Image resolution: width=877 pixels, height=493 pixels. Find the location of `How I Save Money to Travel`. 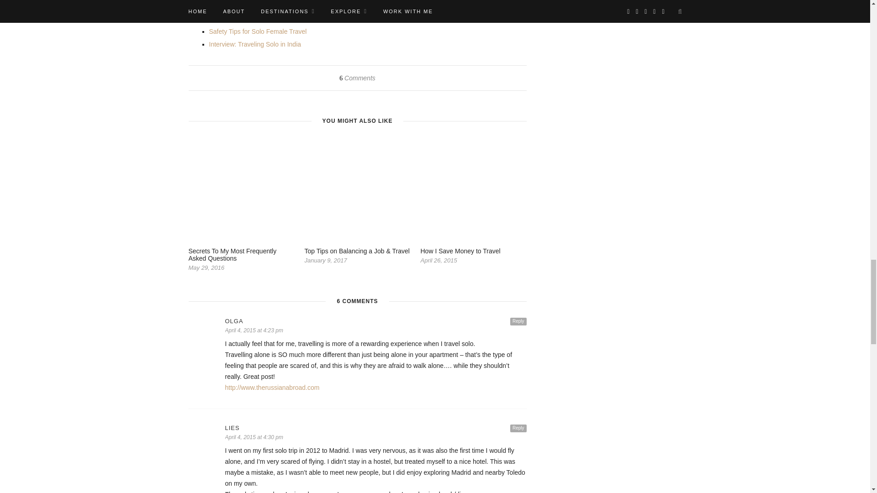

How I Save Money to Travel is located at coordinates (460, 251).